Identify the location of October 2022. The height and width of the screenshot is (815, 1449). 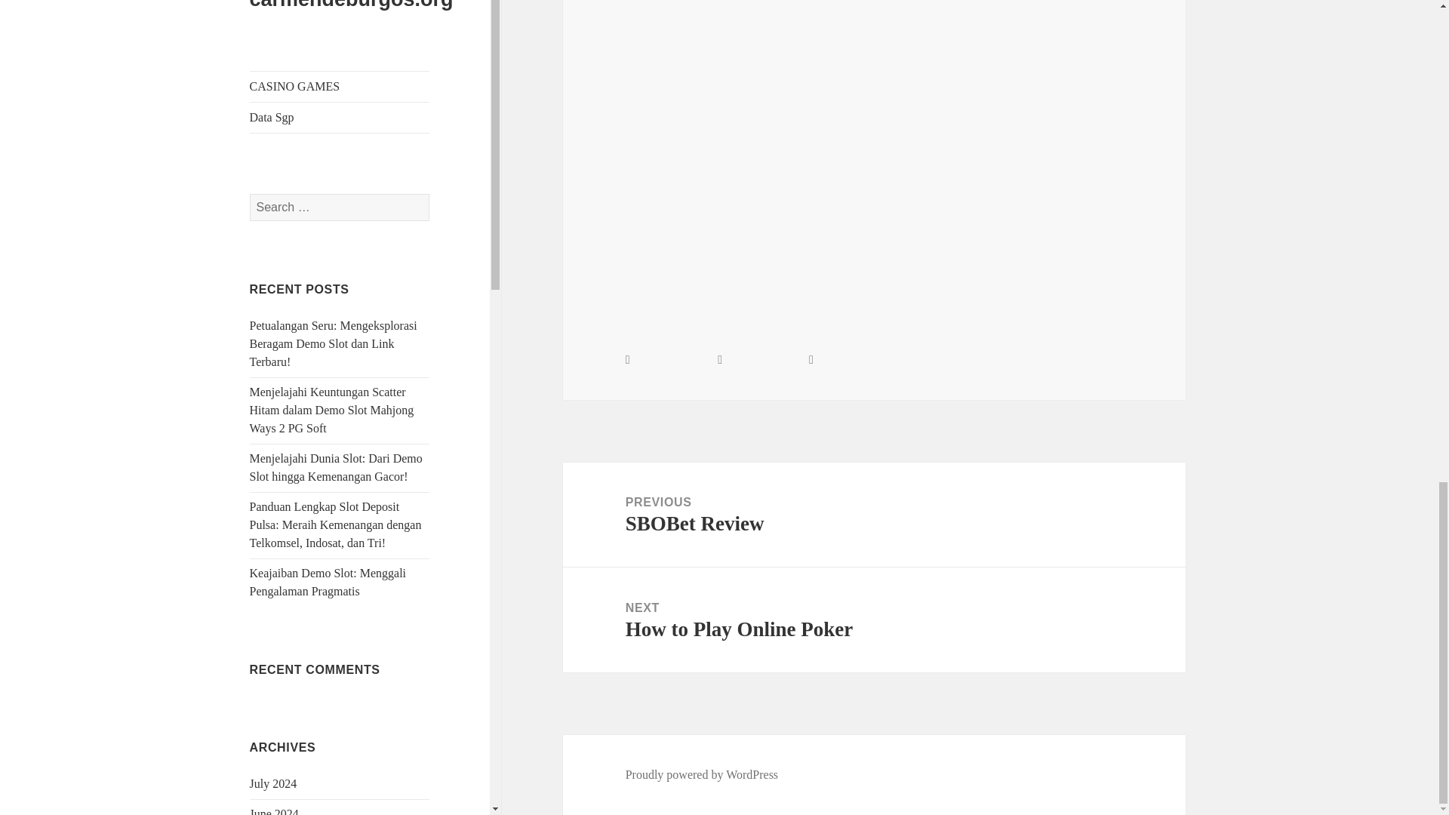
(282, 295).